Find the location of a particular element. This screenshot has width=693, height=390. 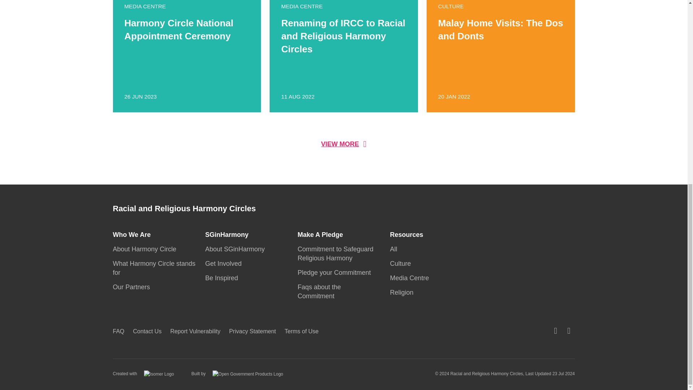

Make A Pledge is located at coordinates (146, 249).